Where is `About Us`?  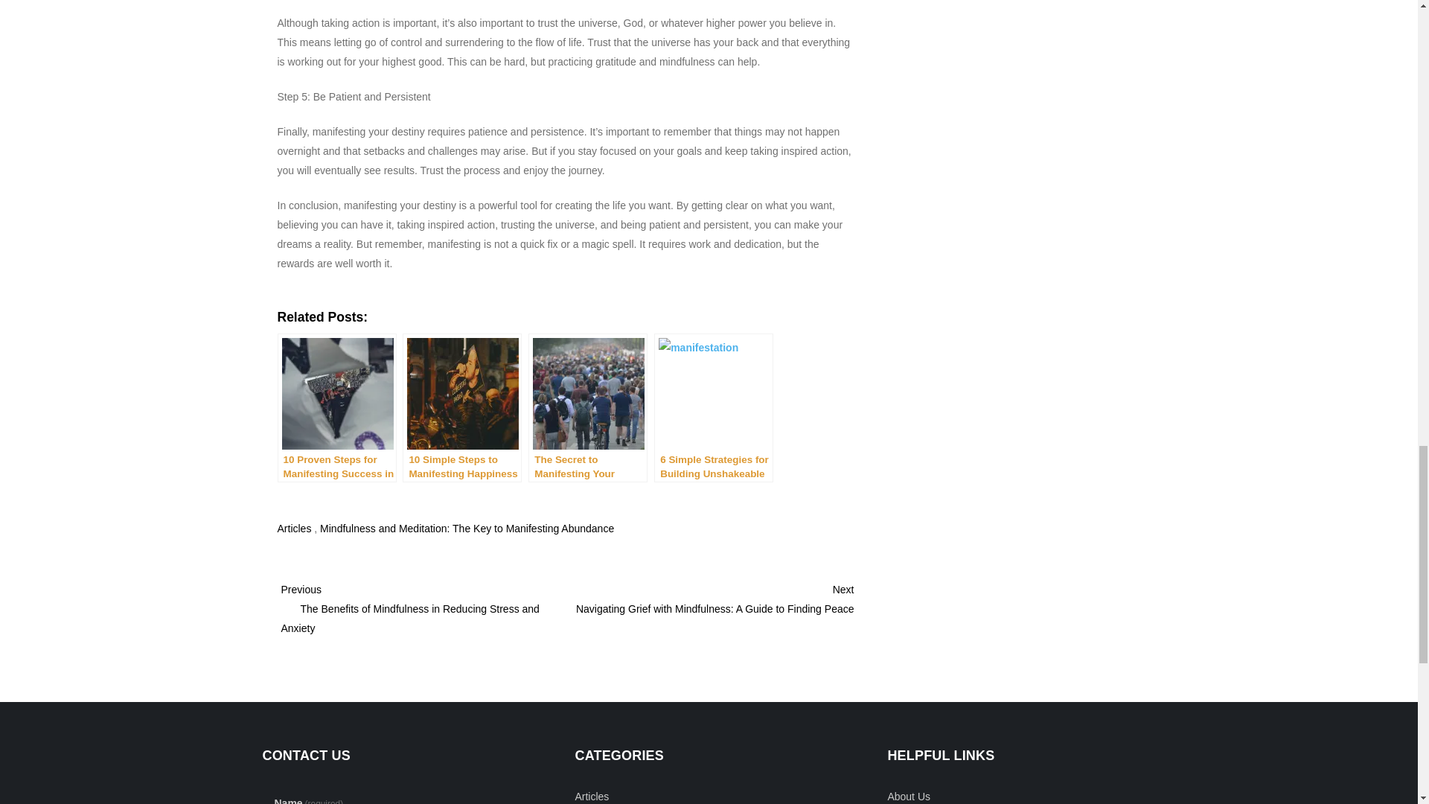 About Us is located at coordinates (908, 795).